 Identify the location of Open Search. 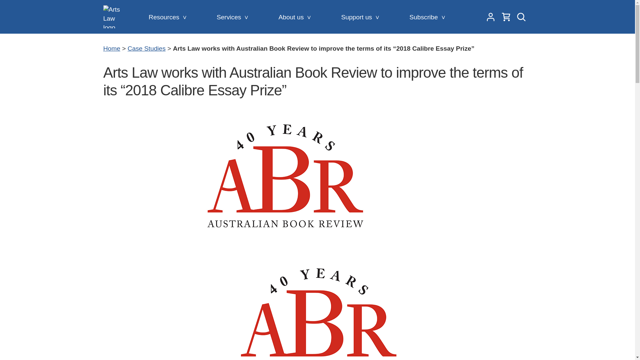
(521, 17).